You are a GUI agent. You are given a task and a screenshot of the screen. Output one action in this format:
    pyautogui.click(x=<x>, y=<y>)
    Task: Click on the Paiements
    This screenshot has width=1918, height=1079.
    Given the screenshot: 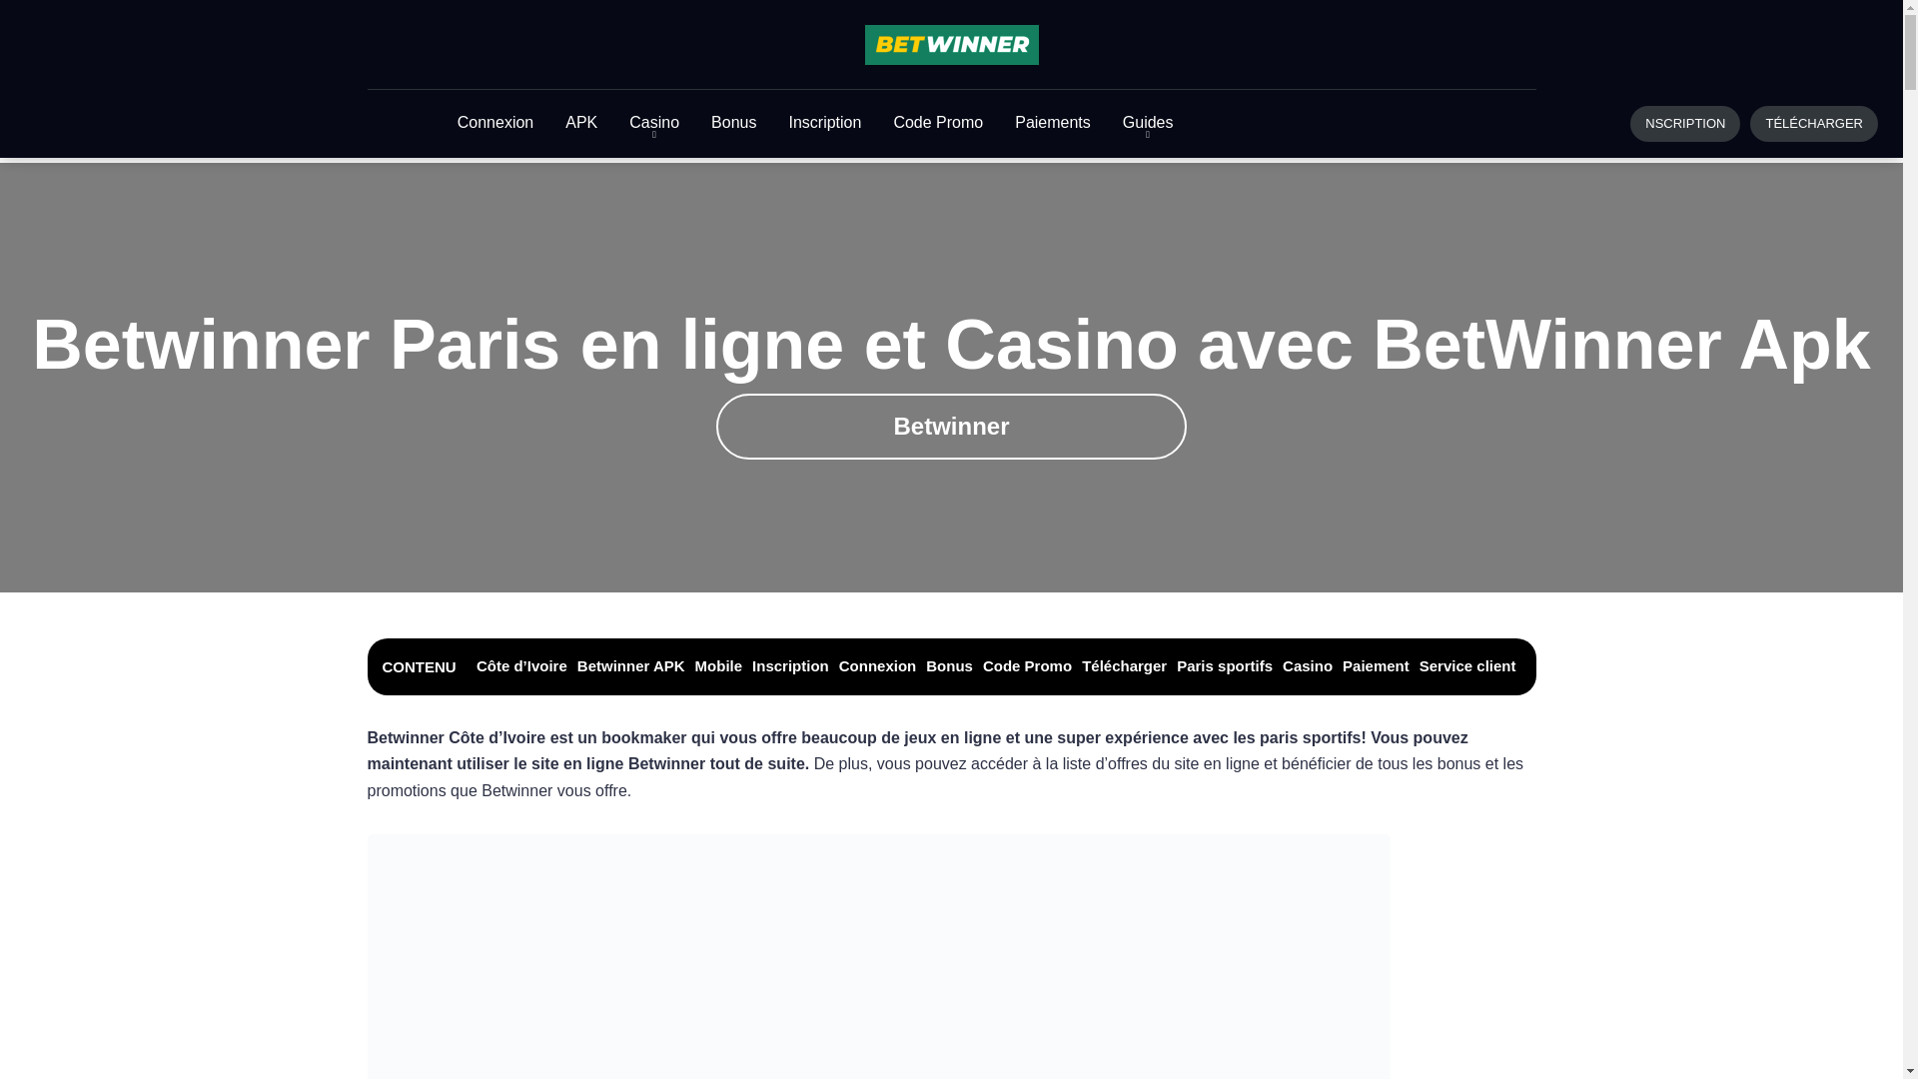 What is the action you would take?
    pyautogui.click(x=1053, y=124)
    